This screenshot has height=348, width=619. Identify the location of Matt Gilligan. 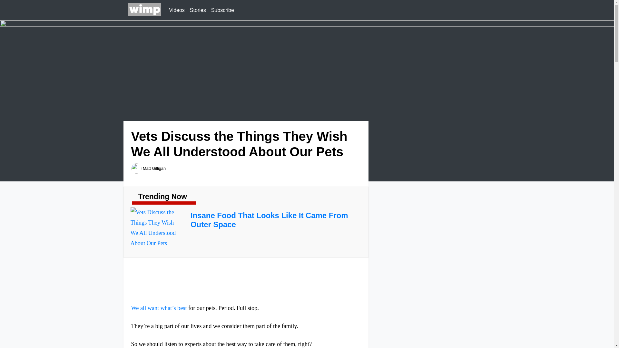
(154, 168).